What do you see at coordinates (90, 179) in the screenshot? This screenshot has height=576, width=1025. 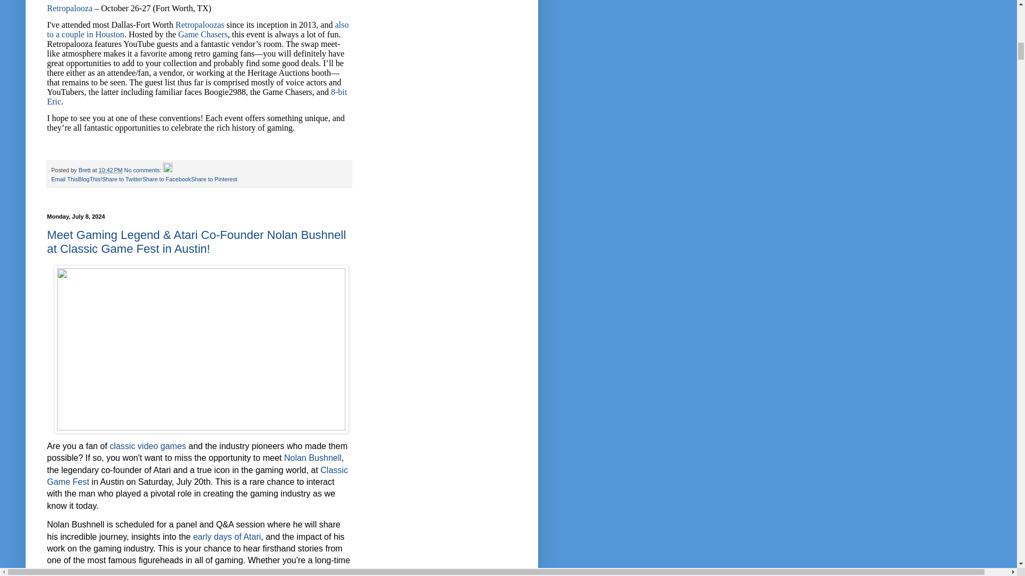 I see `BlogThis!` at bounding box center [90, 179].